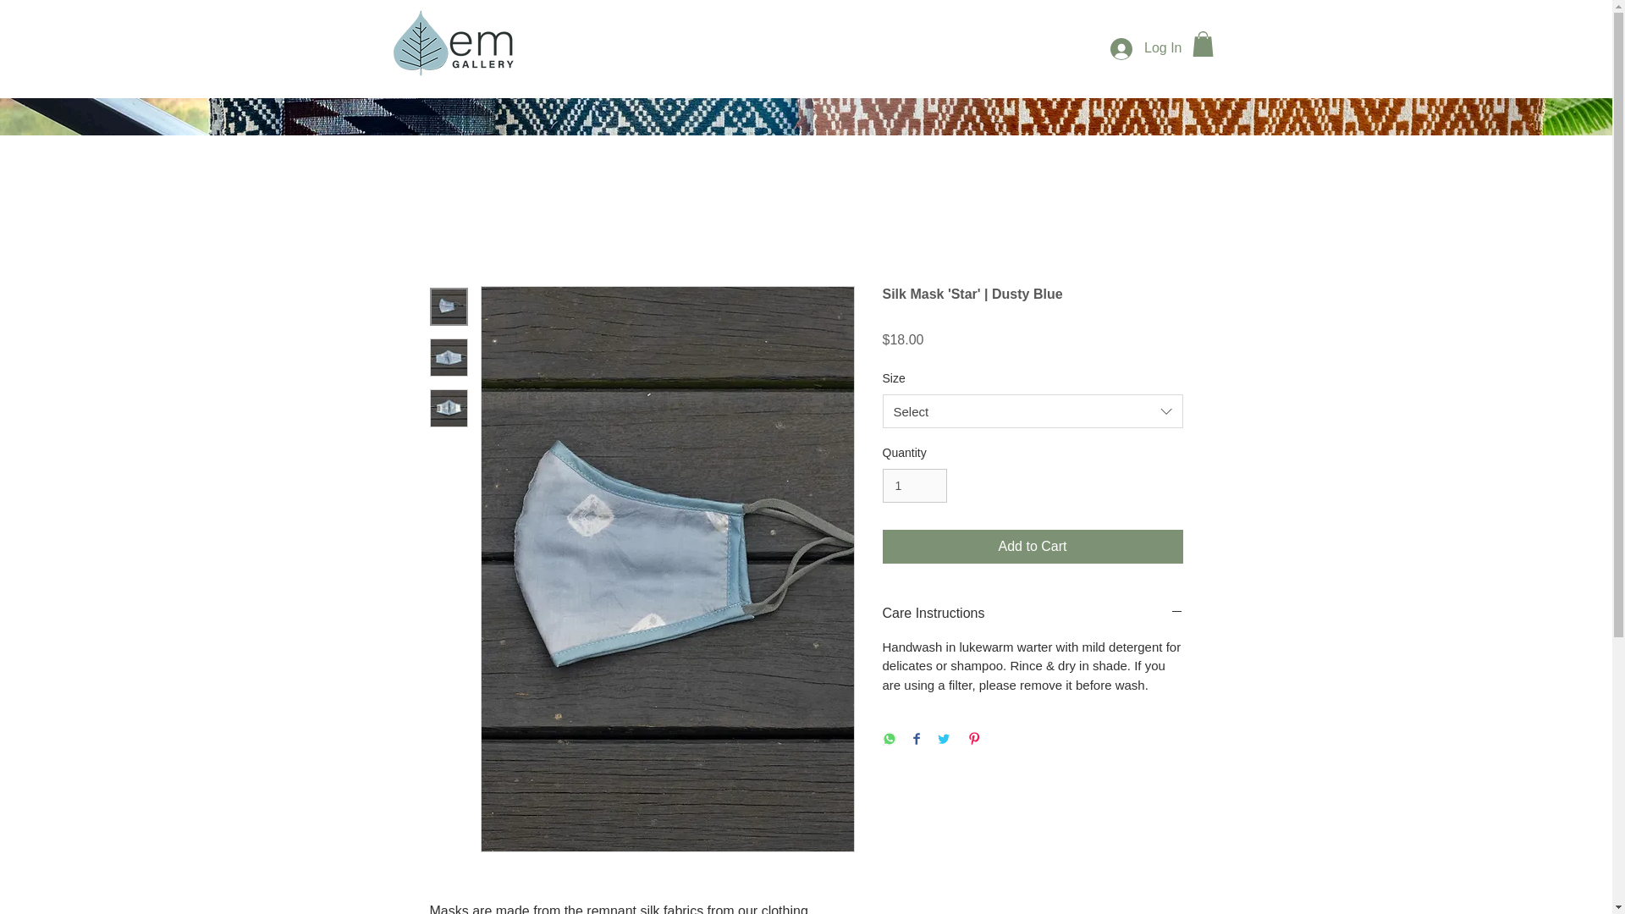 Image resolution: width=1625 pixels, height=914 pixels. Describe the element at coordinates (1033, 547) in the screenshot. I see `Add to Cart` at that location.